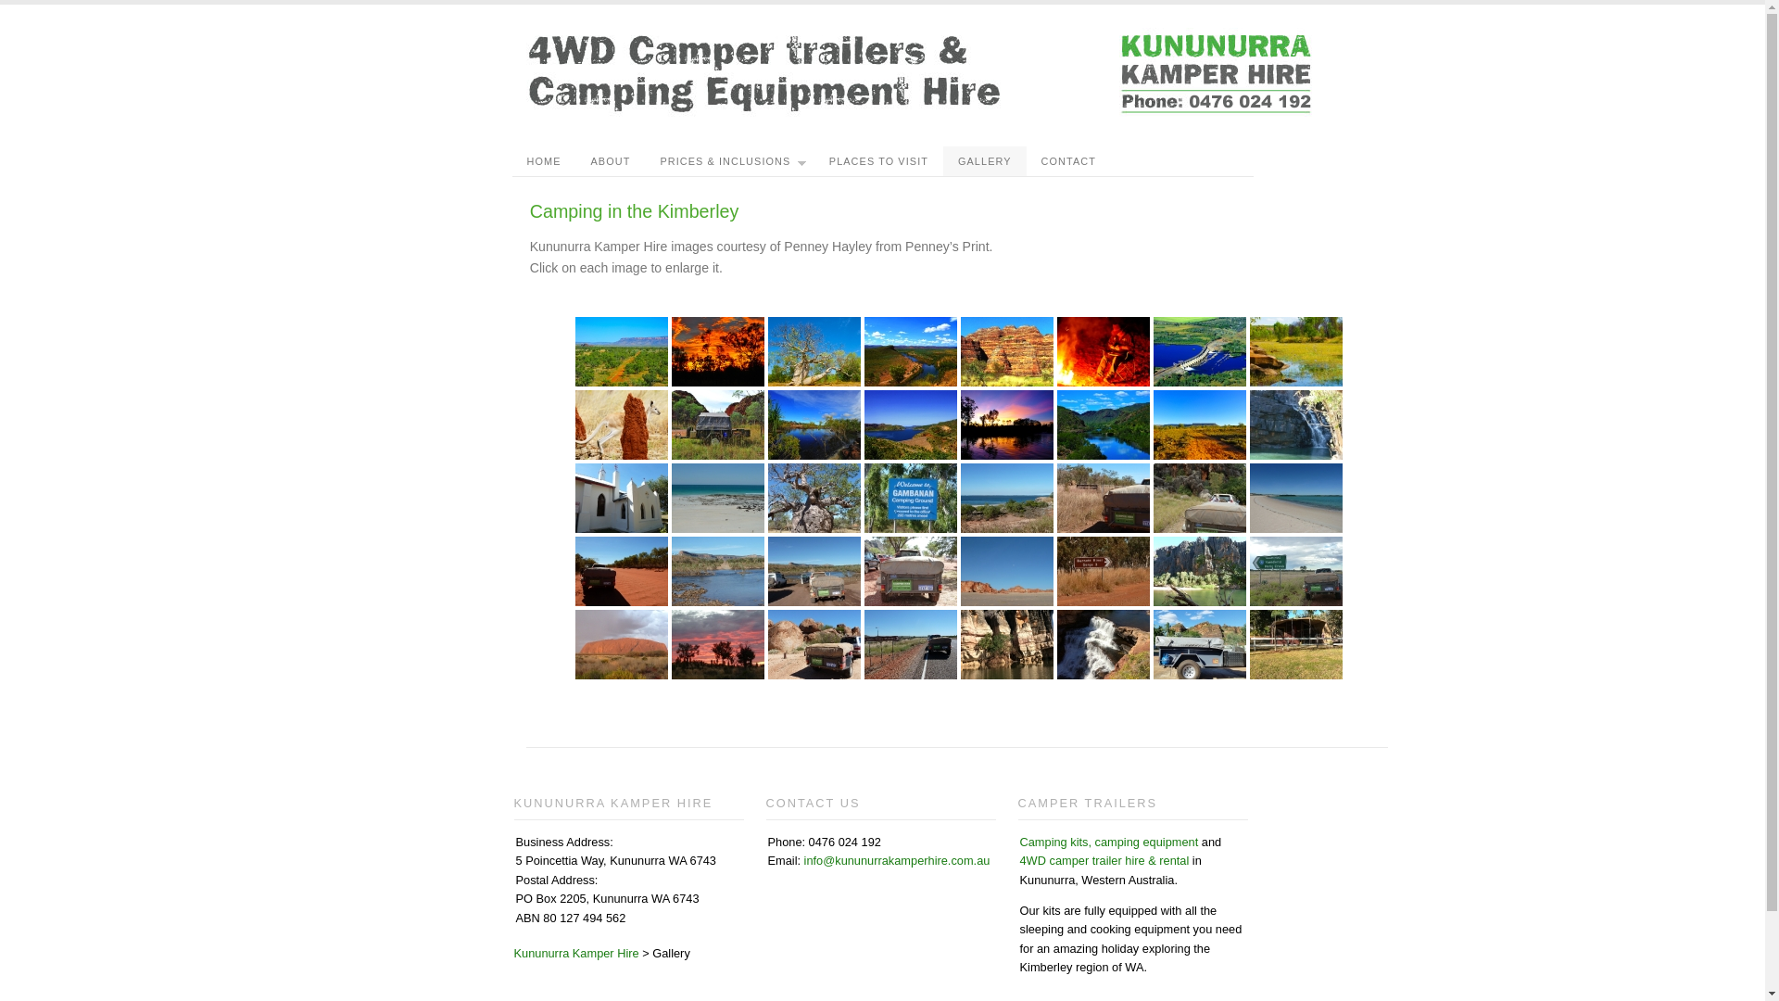  Describe the element at coordinates (622, 352) in the screenshot. I see `A long walk to the Cockburns` at that location.